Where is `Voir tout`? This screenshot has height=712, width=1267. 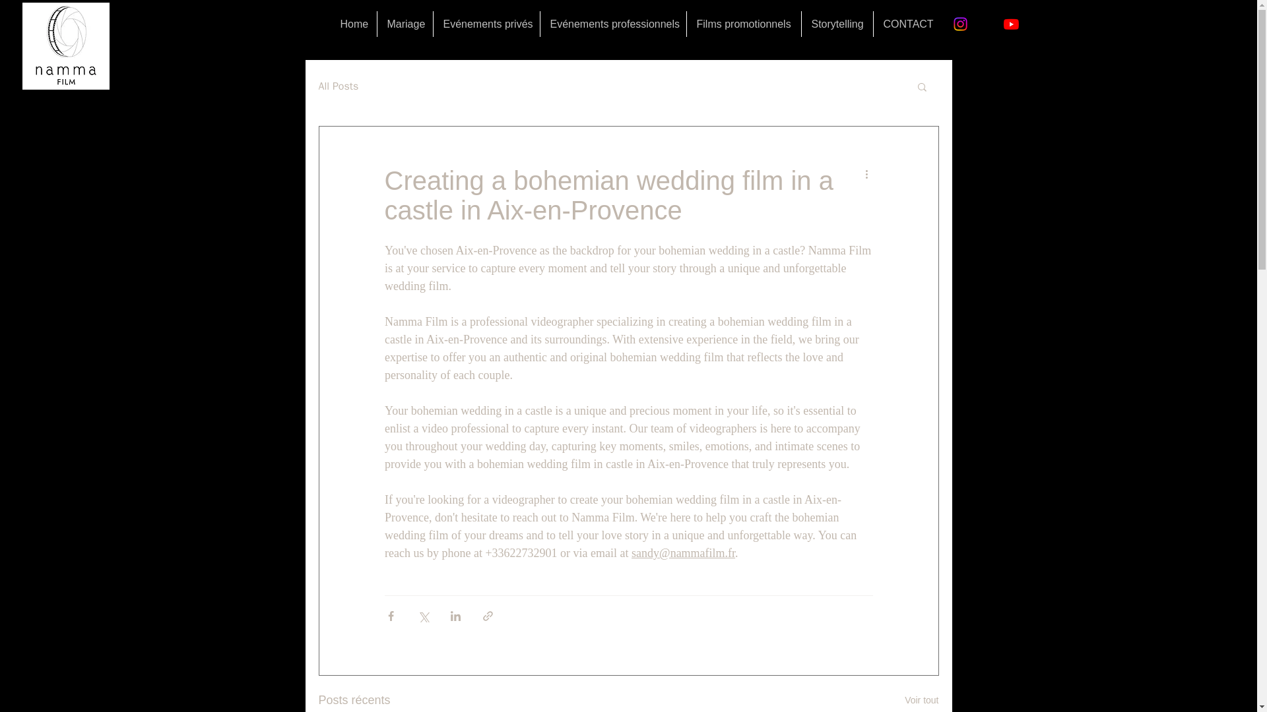
Voir tout is located at coordinates (921, 700).